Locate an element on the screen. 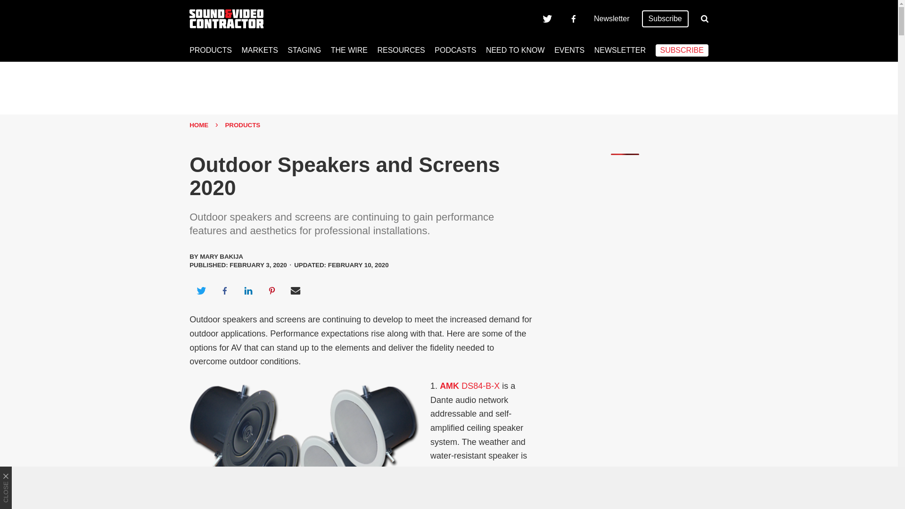  Share on Pinterest is located at coordinates (272, 290).